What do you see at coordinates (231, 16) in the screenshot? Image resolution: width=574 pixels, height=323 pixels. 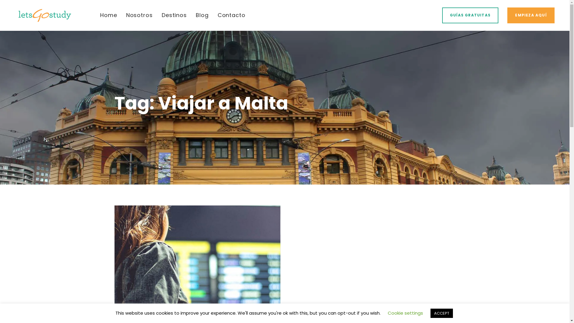 I see `Contacto` at bounding box center [231, 16].